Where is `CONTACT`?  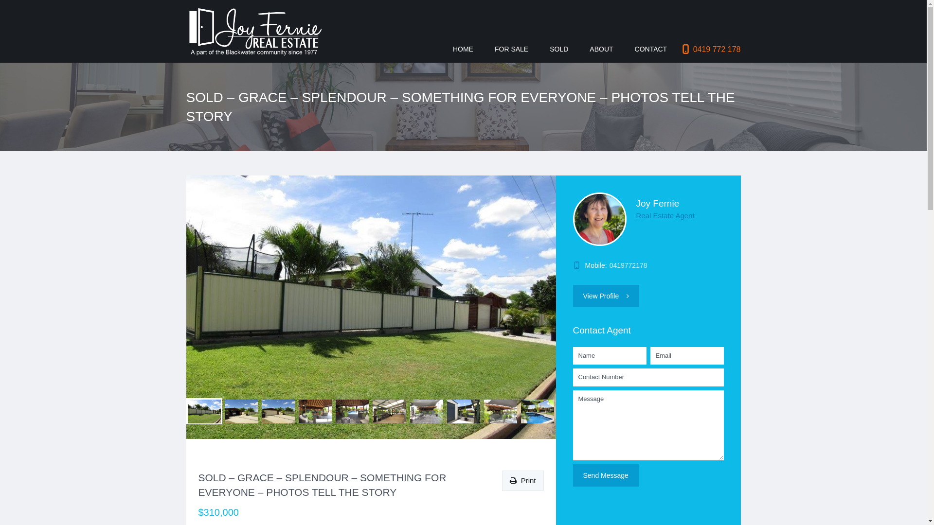
CONTACT is located at coordinates (651, 49).